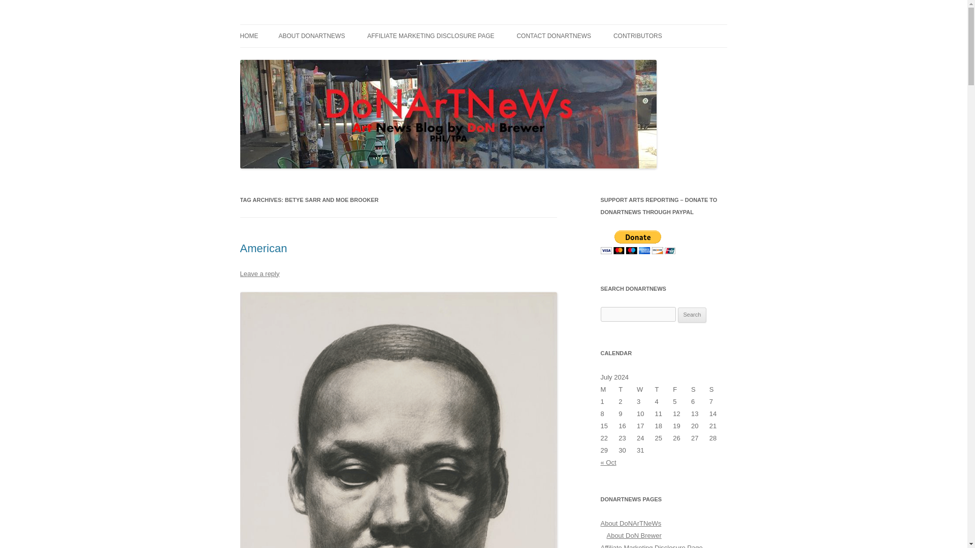 The width and height of the screenshot is (975, 548). What do you see at coordinates (637, 36) in the screenshot?
I see `CONTRIBUTORS` at bounding box center [637, 36].